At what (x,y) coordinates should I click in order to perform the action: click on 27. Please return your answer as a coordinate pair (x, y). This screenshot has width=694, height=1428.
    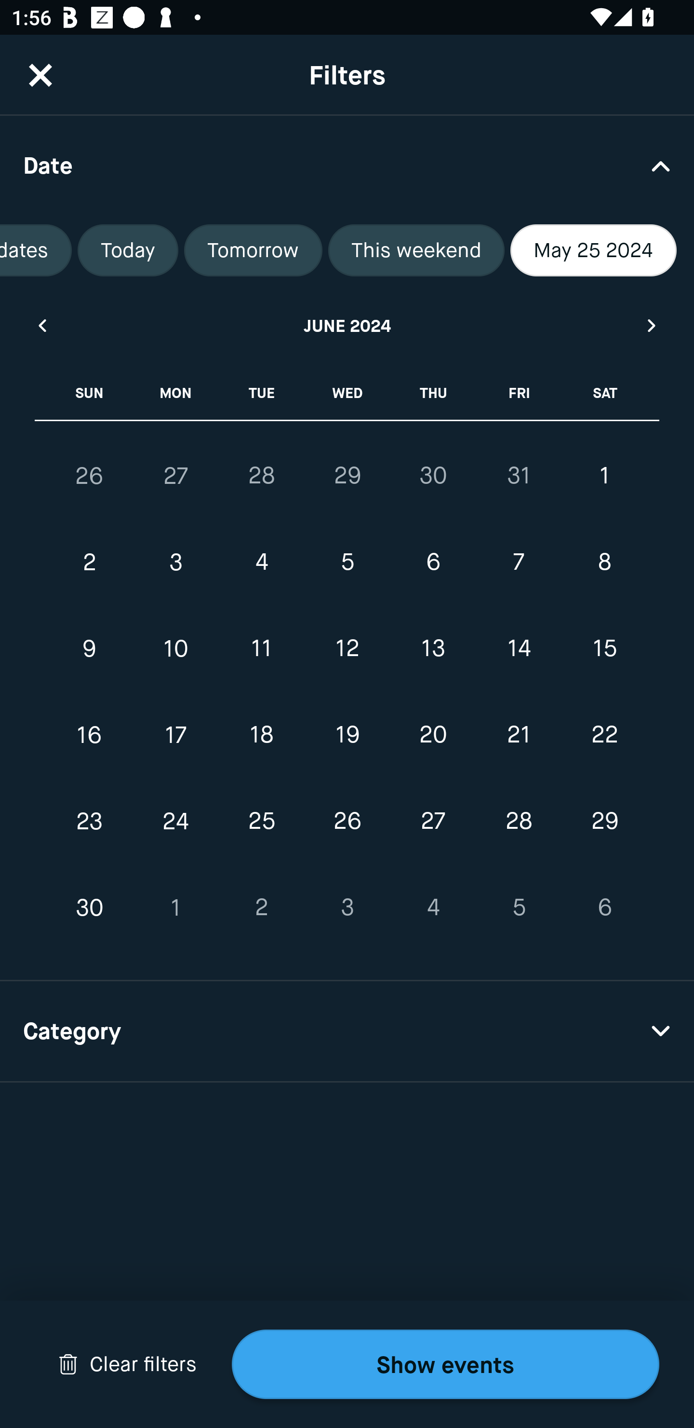
    Looking at the image, I should click on (433, 821).